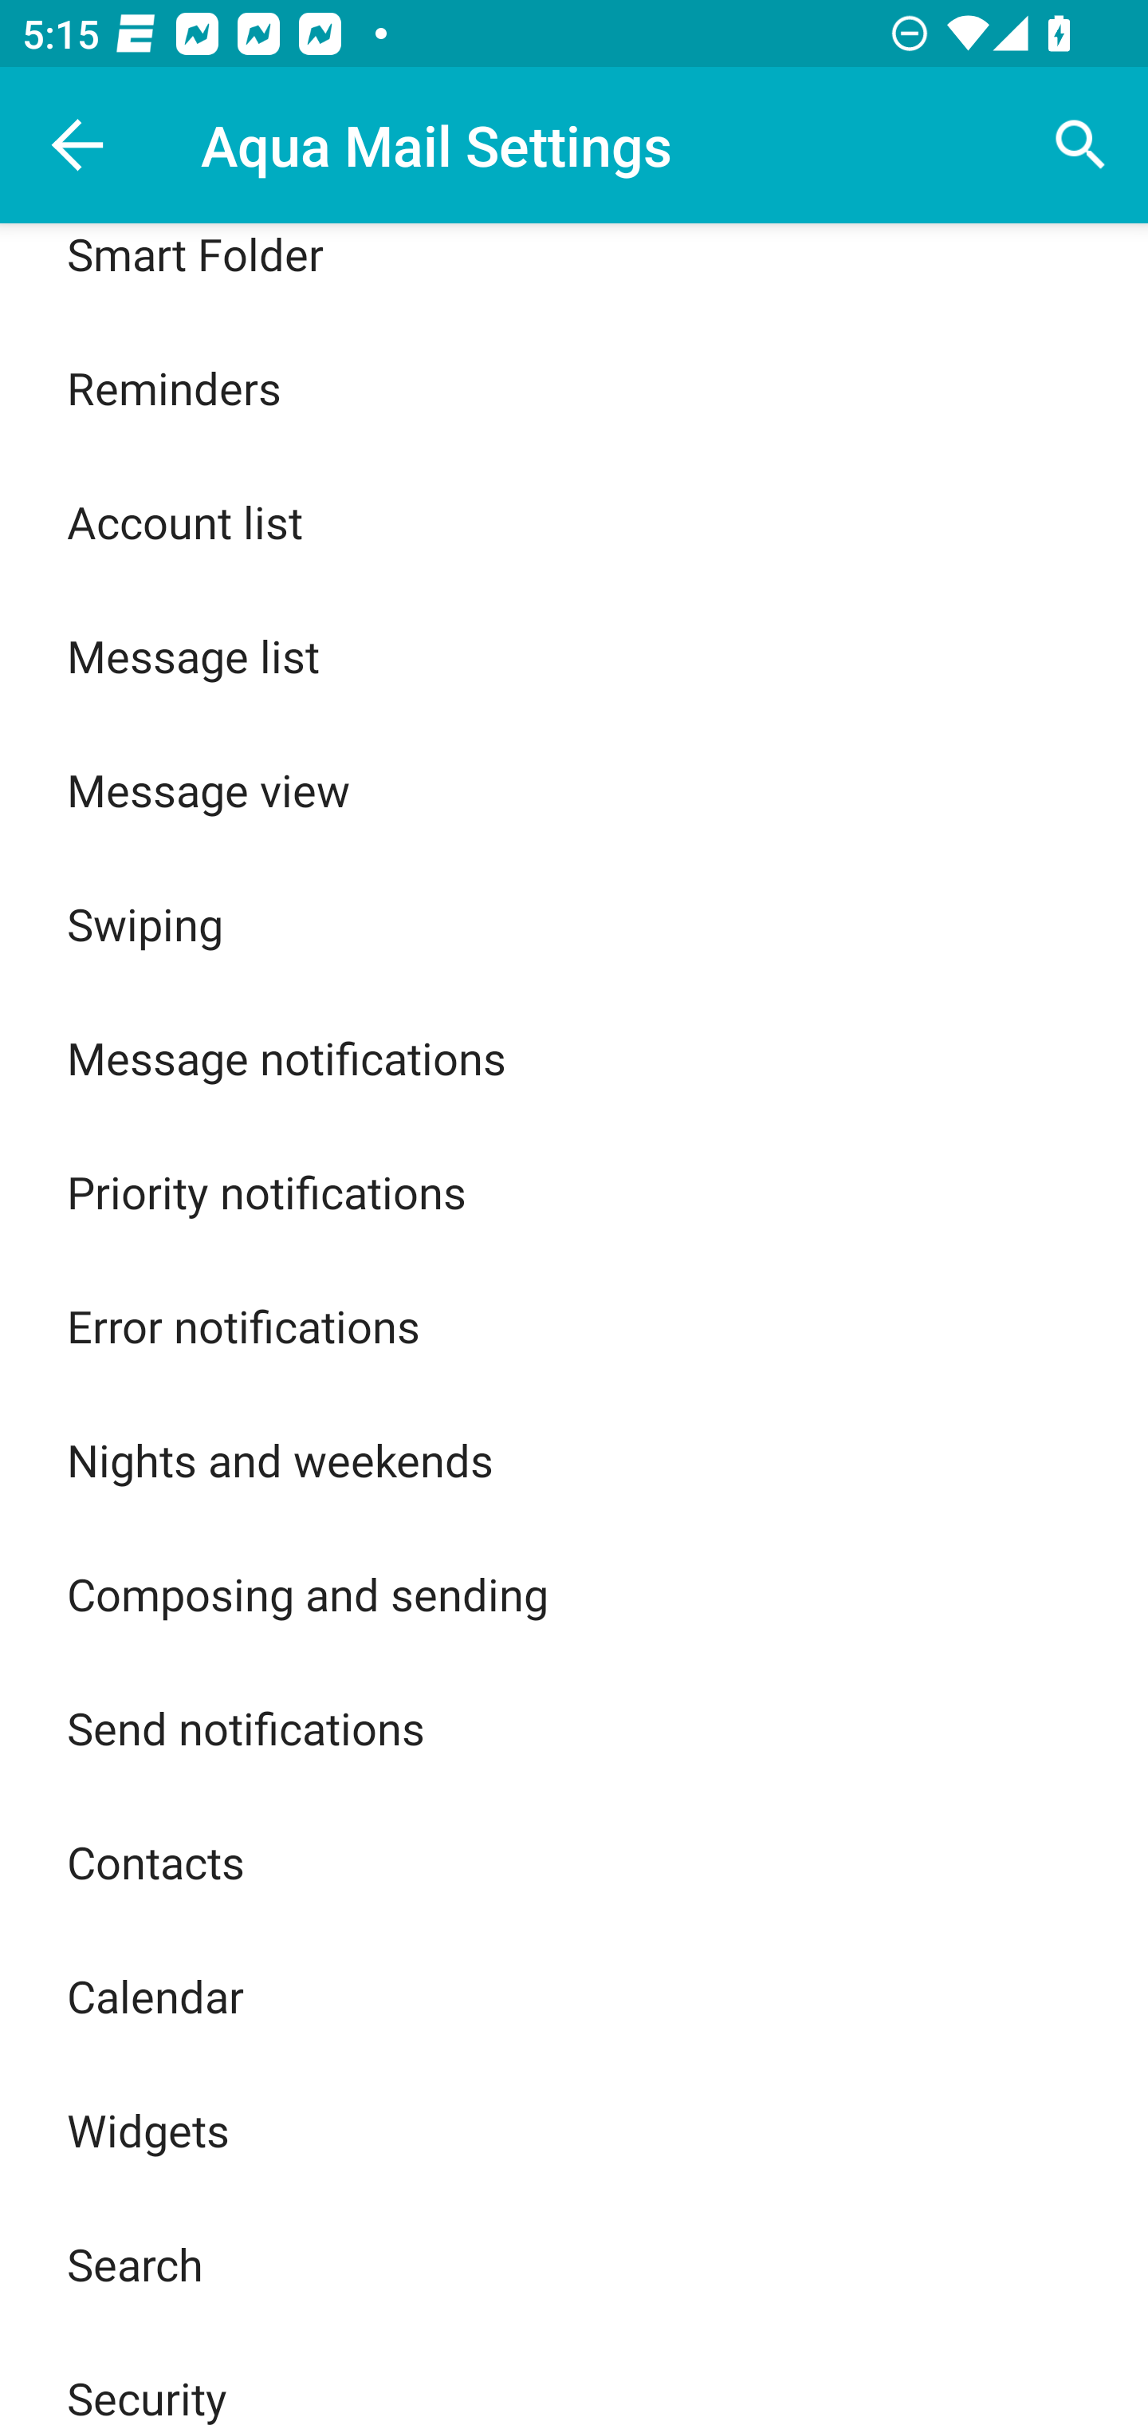 Image resolution: width=1148 pixels, height=2425 pixels. I want to click on Send notifications, so click(574, 1728).